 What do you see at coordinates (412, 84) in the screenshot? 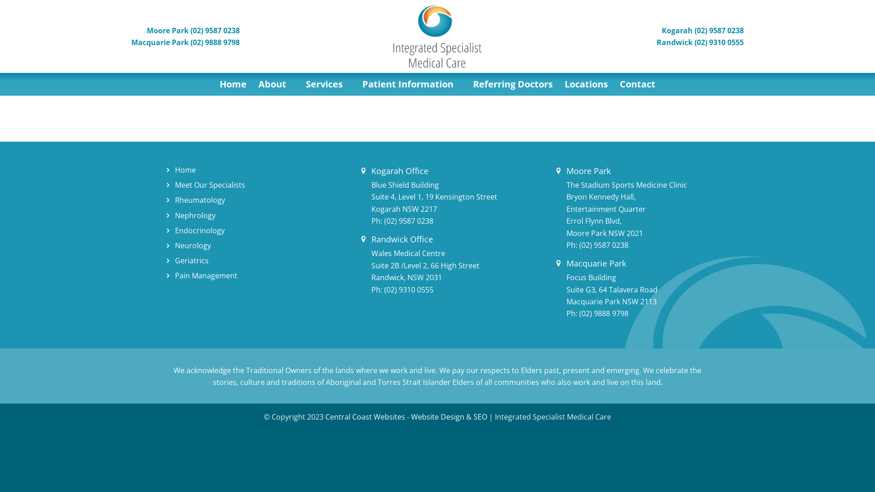
I see `Patient Information` at bounding box center [412, 84].